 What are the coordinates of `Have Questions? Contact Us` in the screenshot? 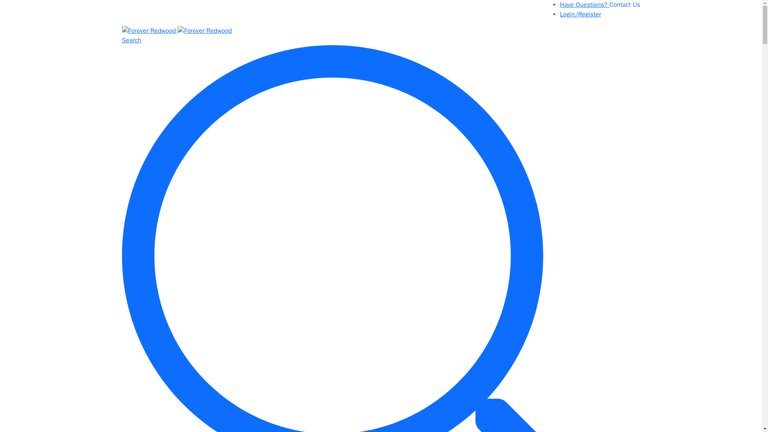 It's located at (600, 5).